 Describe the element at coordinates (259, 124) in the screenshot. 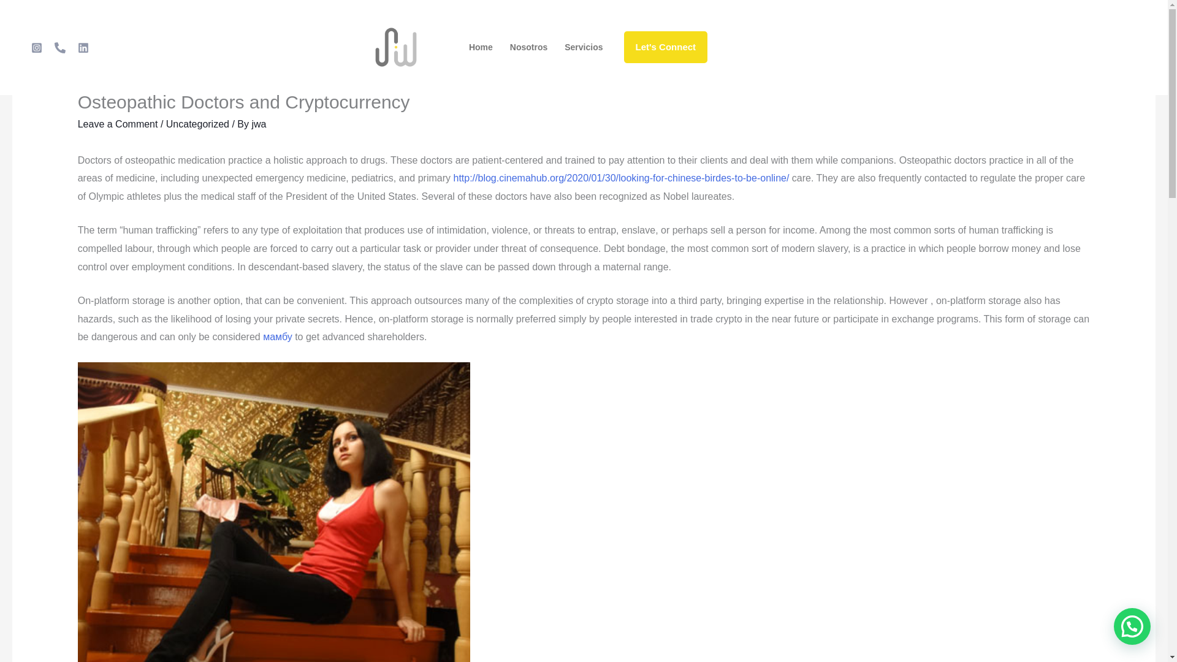

I see `View all posts by jwa` at that location.